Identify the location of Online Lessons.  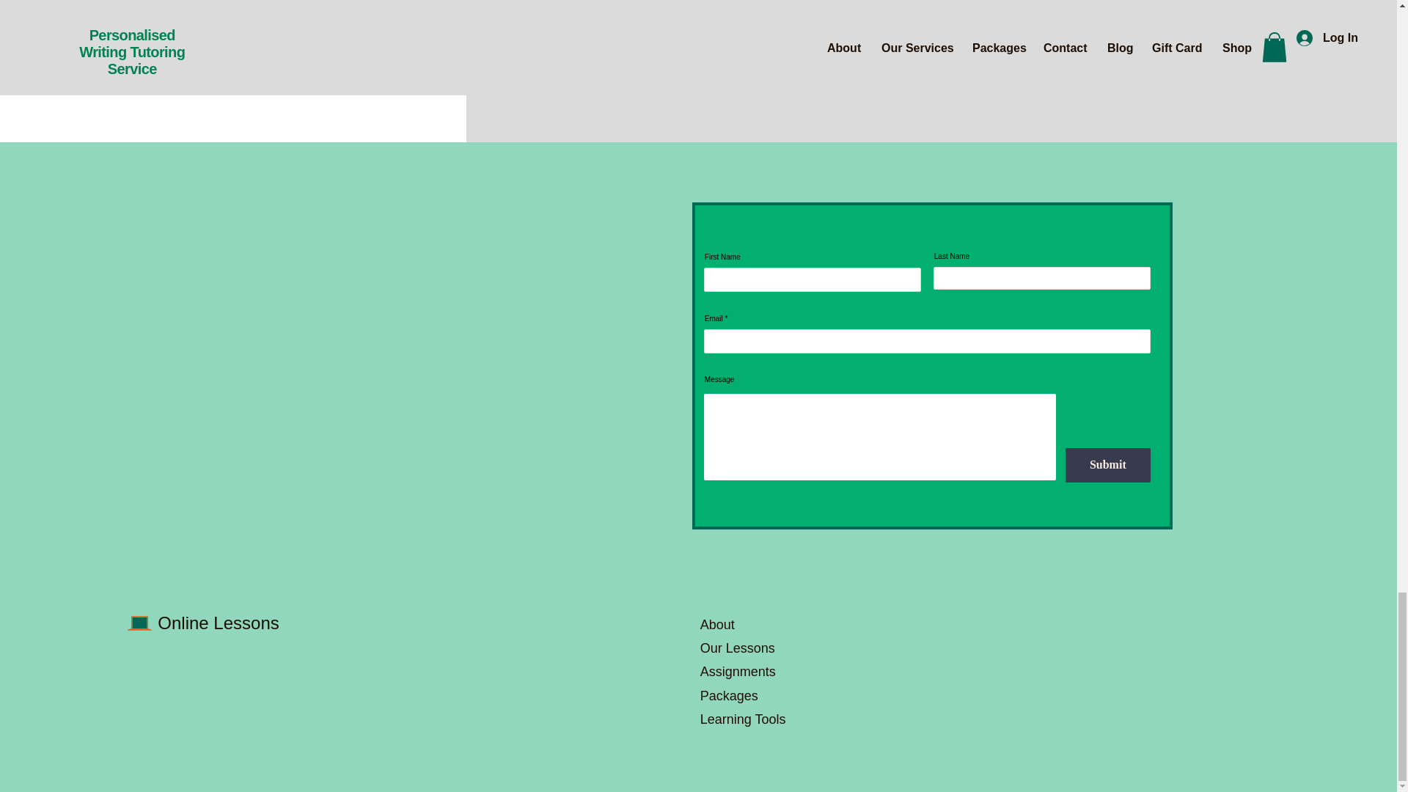
(219, 622).